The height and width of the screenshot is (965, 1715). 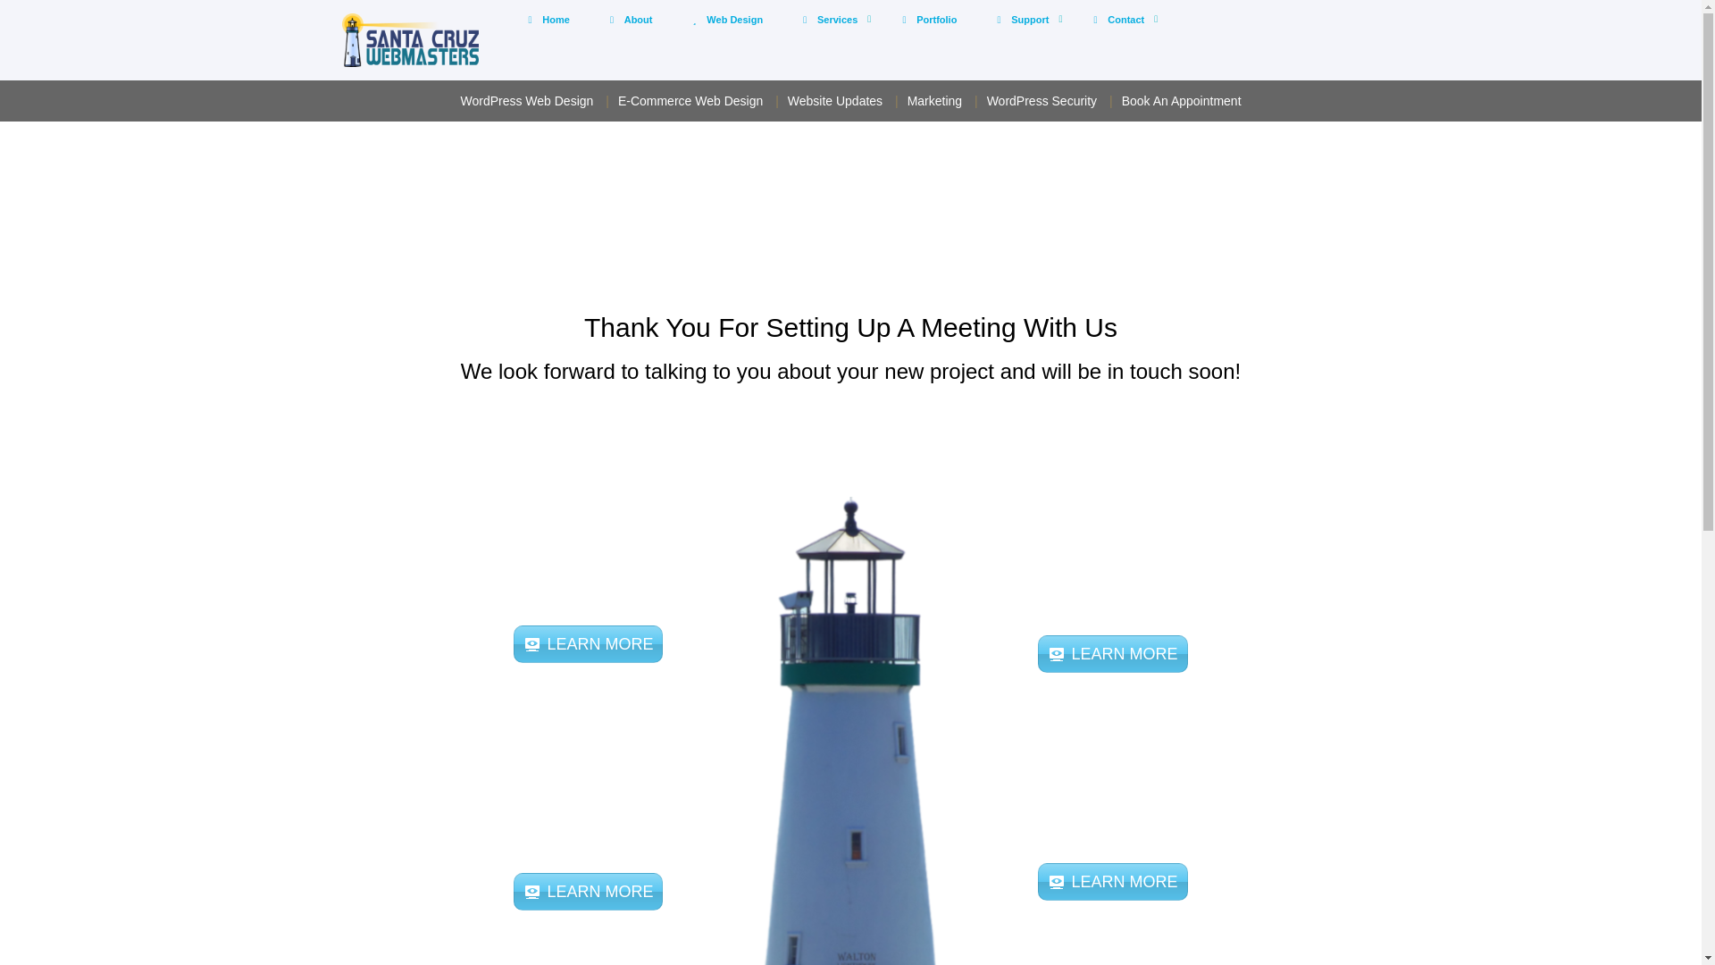 What do you see at coordinates (904, 20) in the screenshot?
I see `Our Portfolio` at bounding box center [904, 20].